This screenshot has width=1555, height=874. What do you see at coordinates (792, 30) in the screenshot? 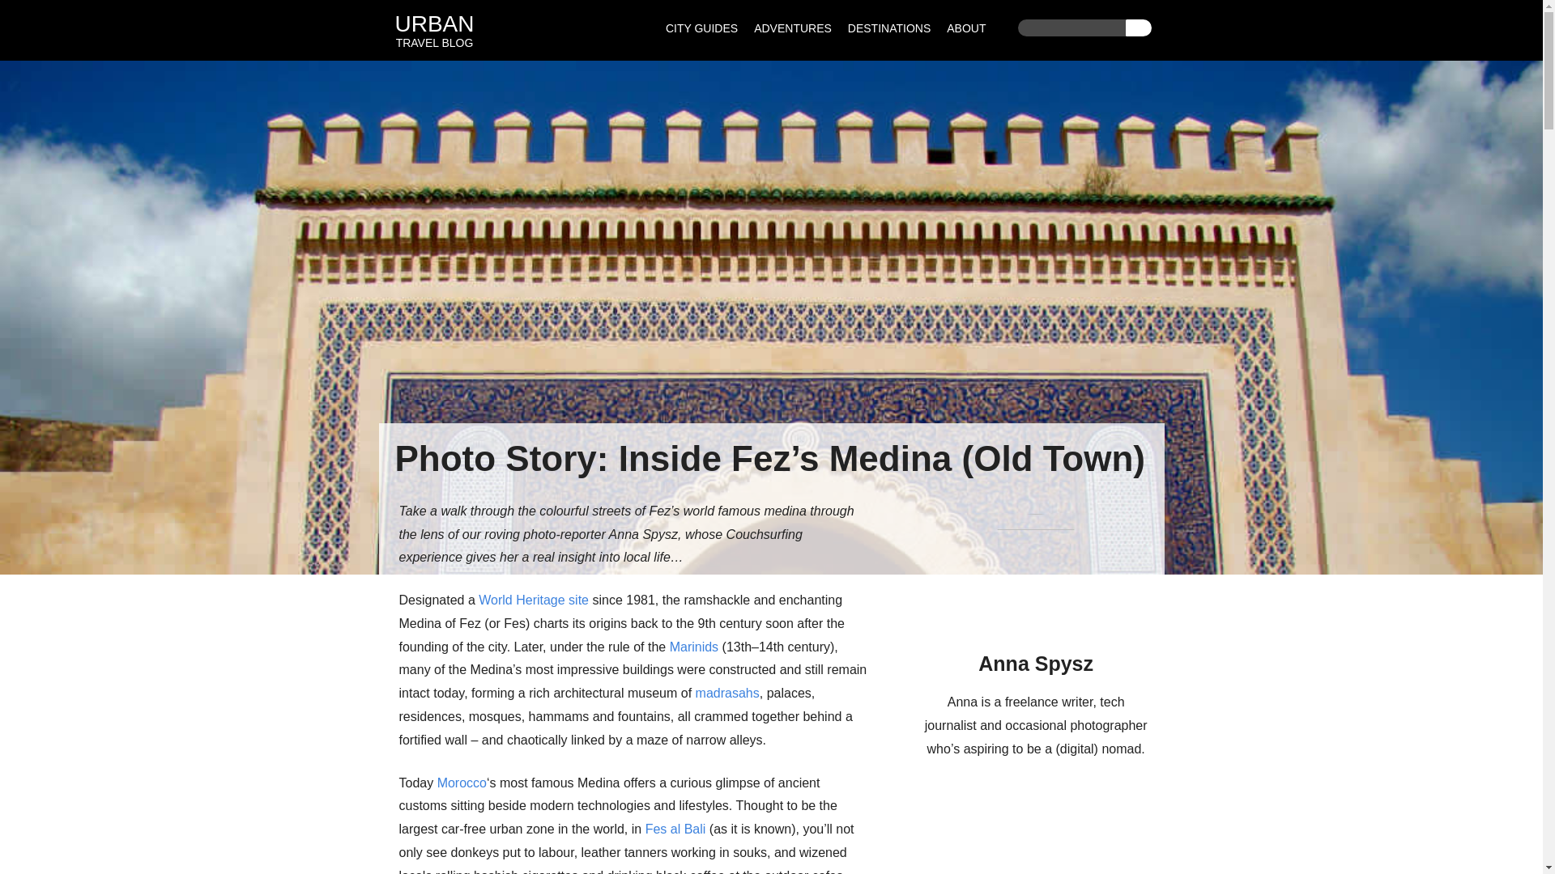
I see `Q` at bounding box center [792, 30].